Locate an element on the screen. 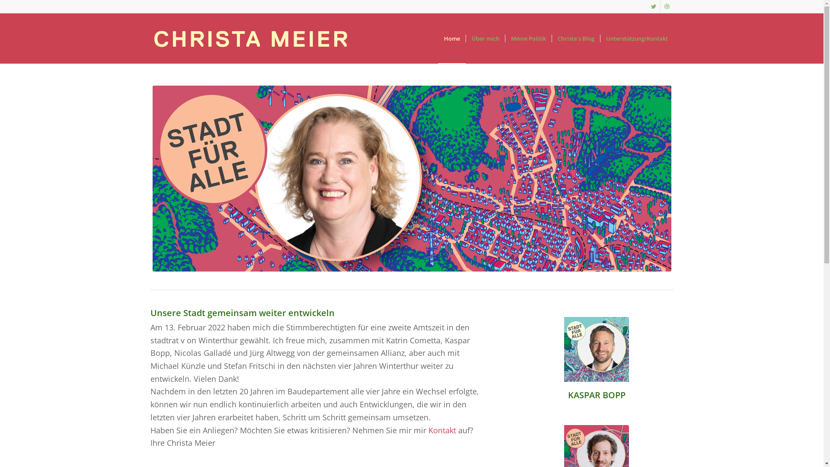 This screenshot has width=830, height=467. Kontakt is located at coordinates (442, 430).